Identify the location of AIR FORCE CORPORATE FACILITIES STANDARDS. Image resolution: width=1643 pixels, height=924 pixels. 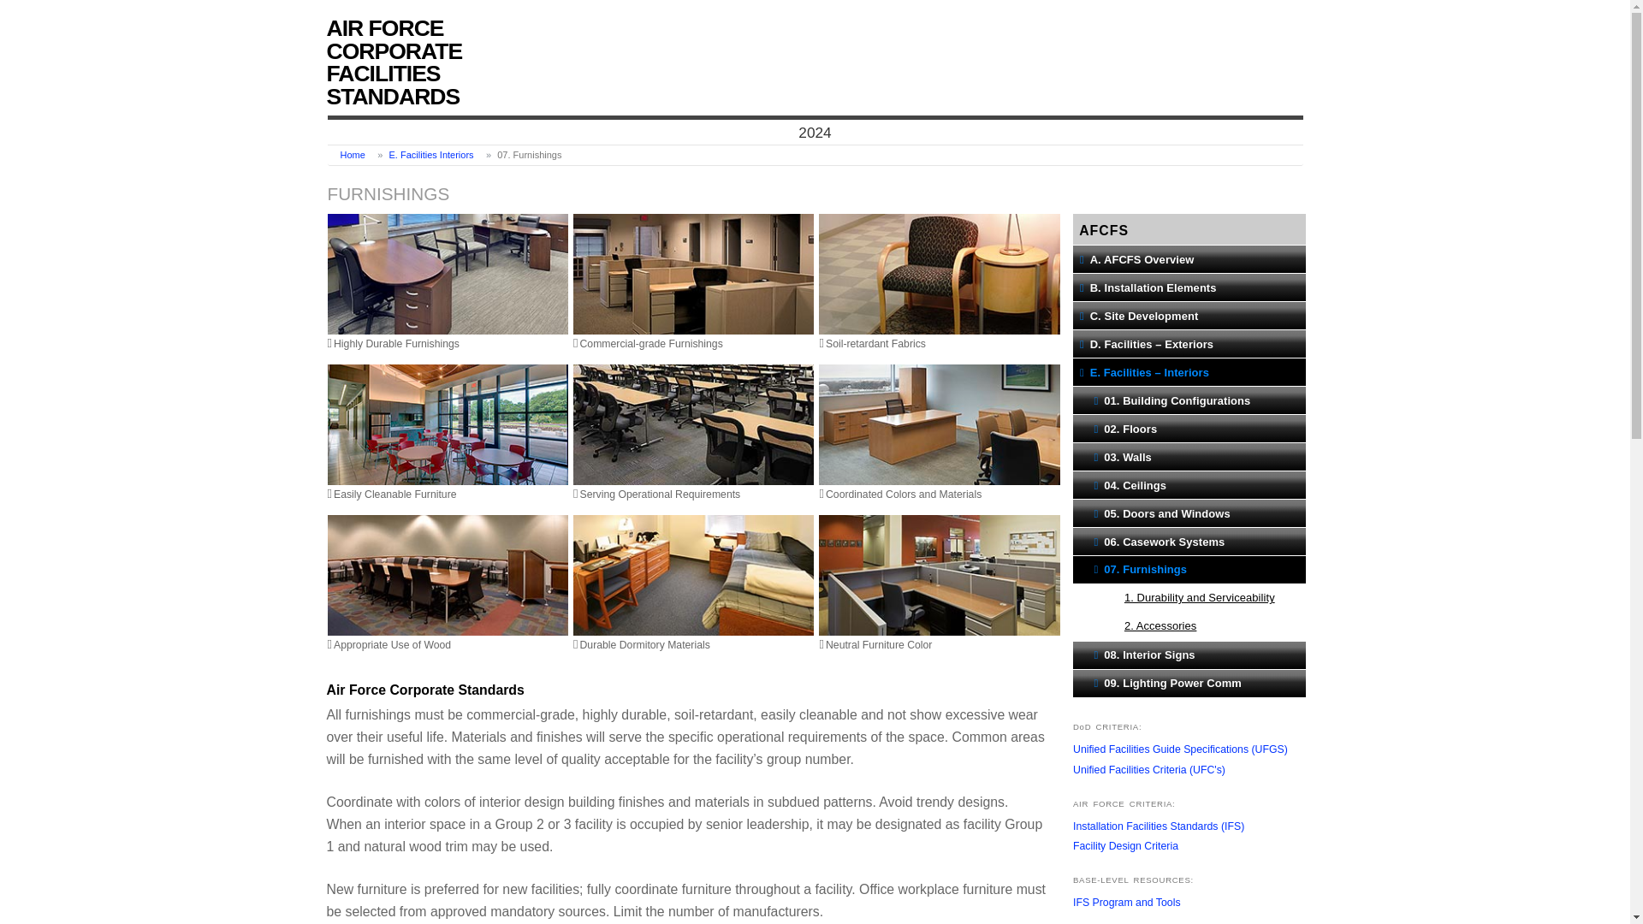
(404, 62).